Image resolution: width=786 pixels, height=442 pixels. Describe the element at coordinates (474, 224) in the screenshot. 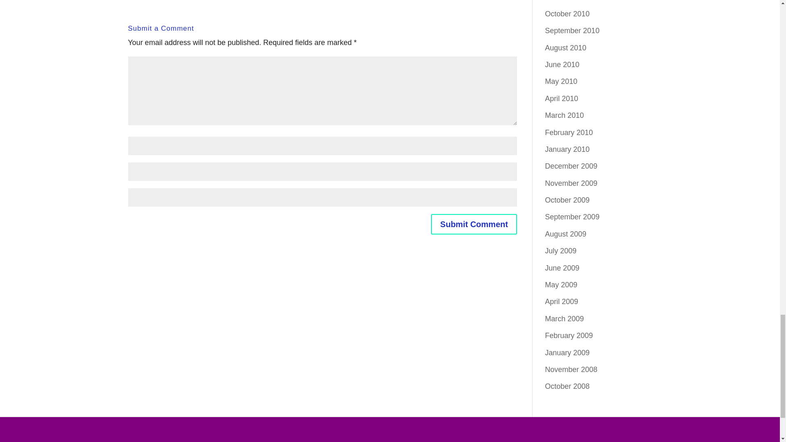

I see `Submit Comment` at that location.